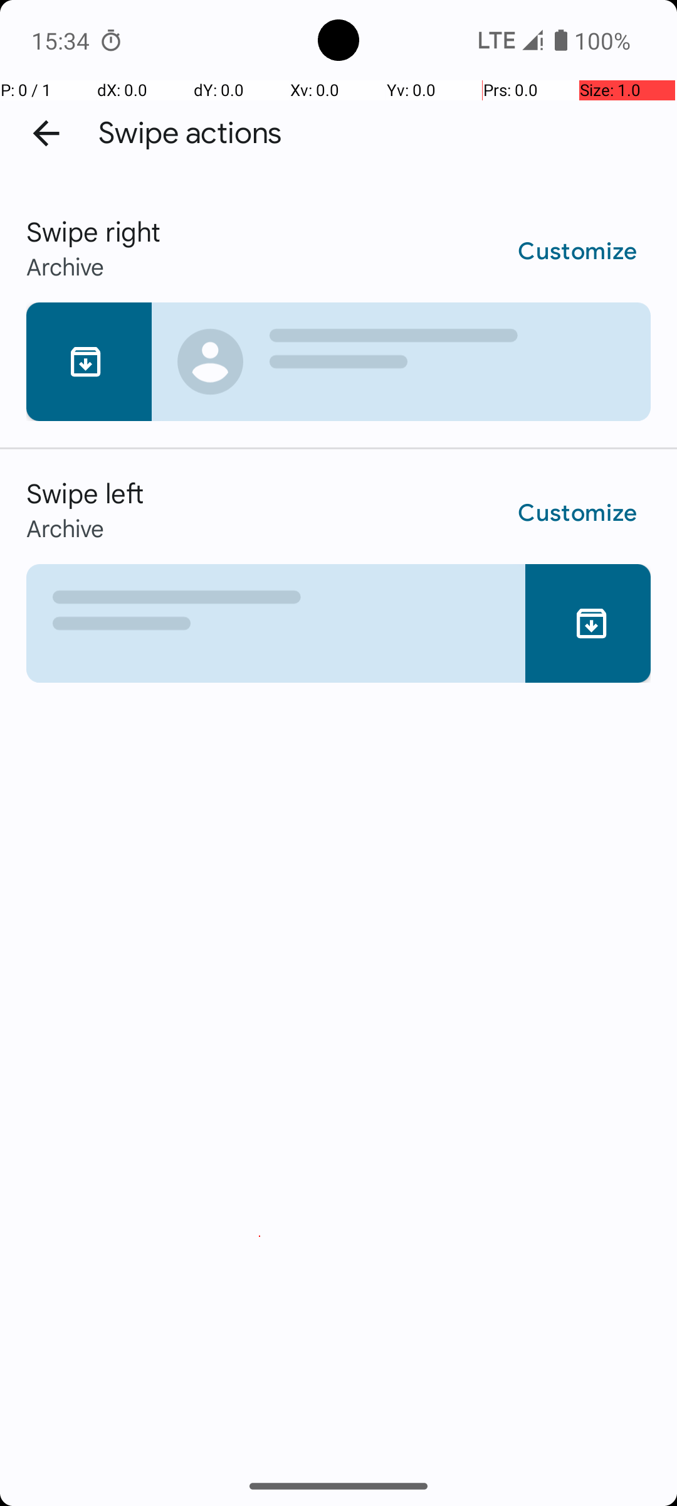  What do you see at coordinates (338, 493) in the screenshot?
I see `Swipe left` at bounding box center [338, 493].